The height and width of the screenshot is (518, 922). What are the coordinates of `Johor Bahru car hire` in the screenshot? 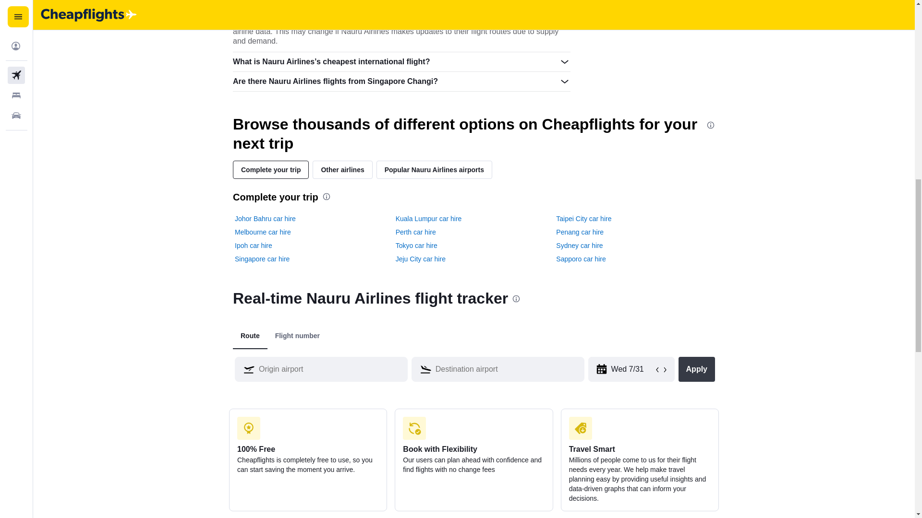 It's located at (265, 219).